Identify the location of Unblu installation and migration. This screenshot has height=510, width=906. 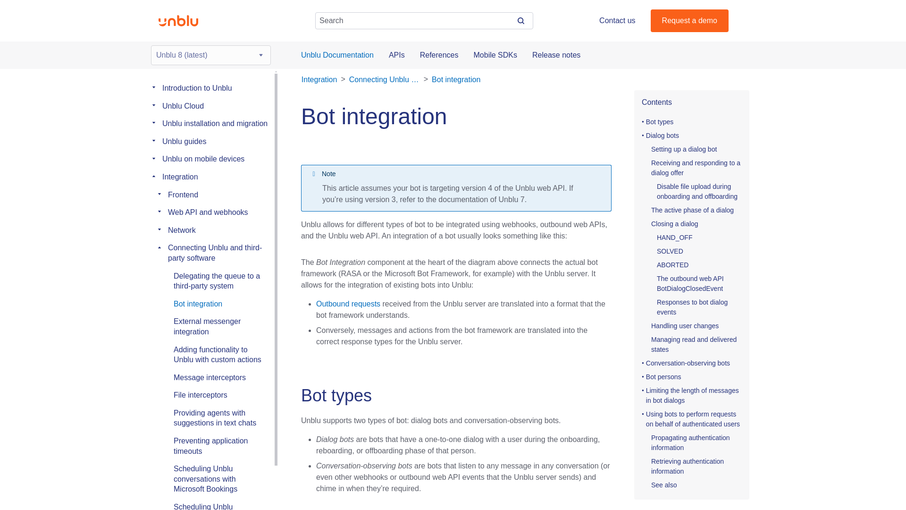
(214, 123).